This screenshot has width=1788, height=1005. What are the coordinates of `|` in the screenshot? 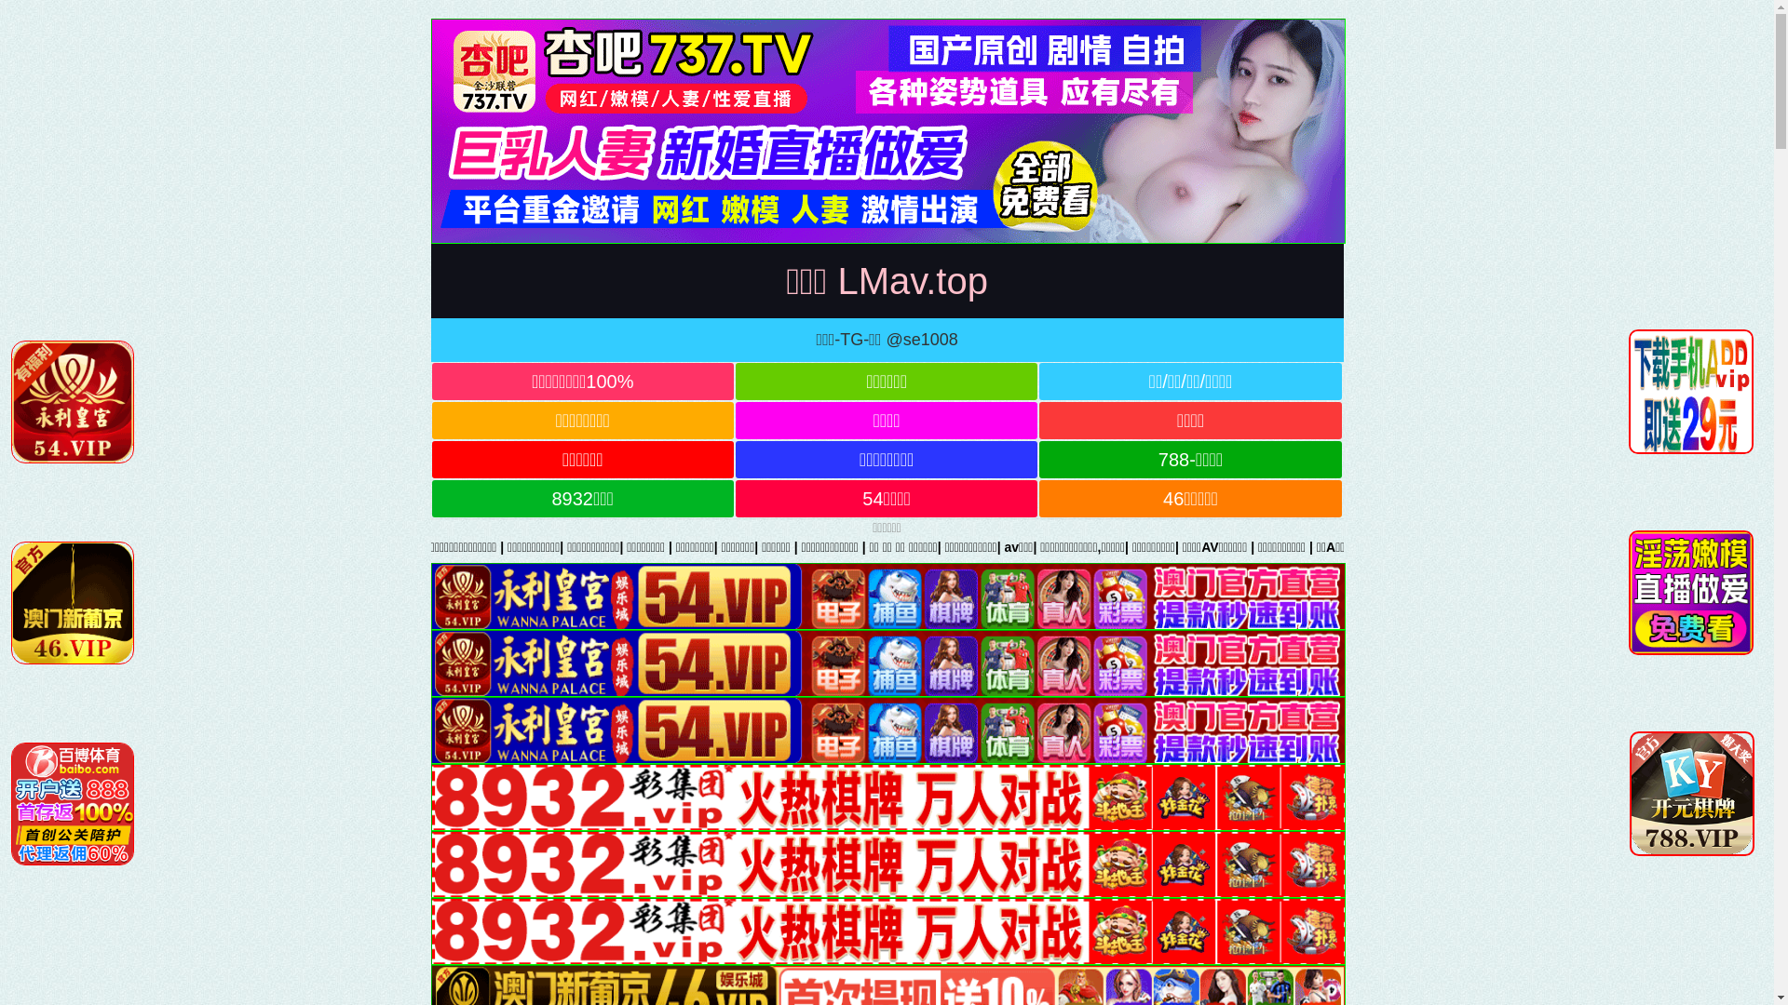 It's located at (1551, 547).